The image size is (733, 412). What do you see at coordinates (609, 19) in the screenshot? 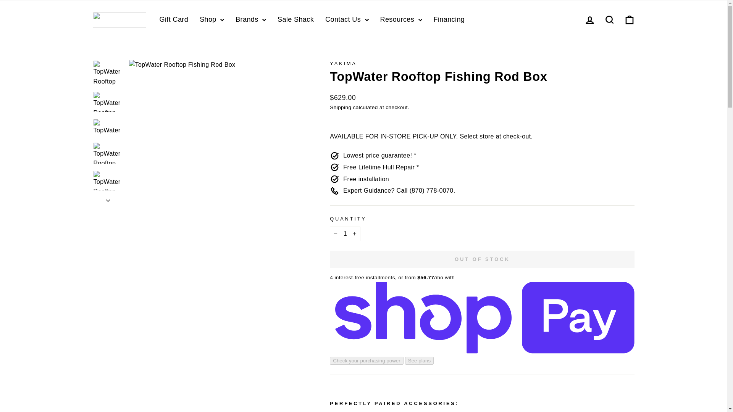
I see `icon-search` at bounding box center [609, 19].